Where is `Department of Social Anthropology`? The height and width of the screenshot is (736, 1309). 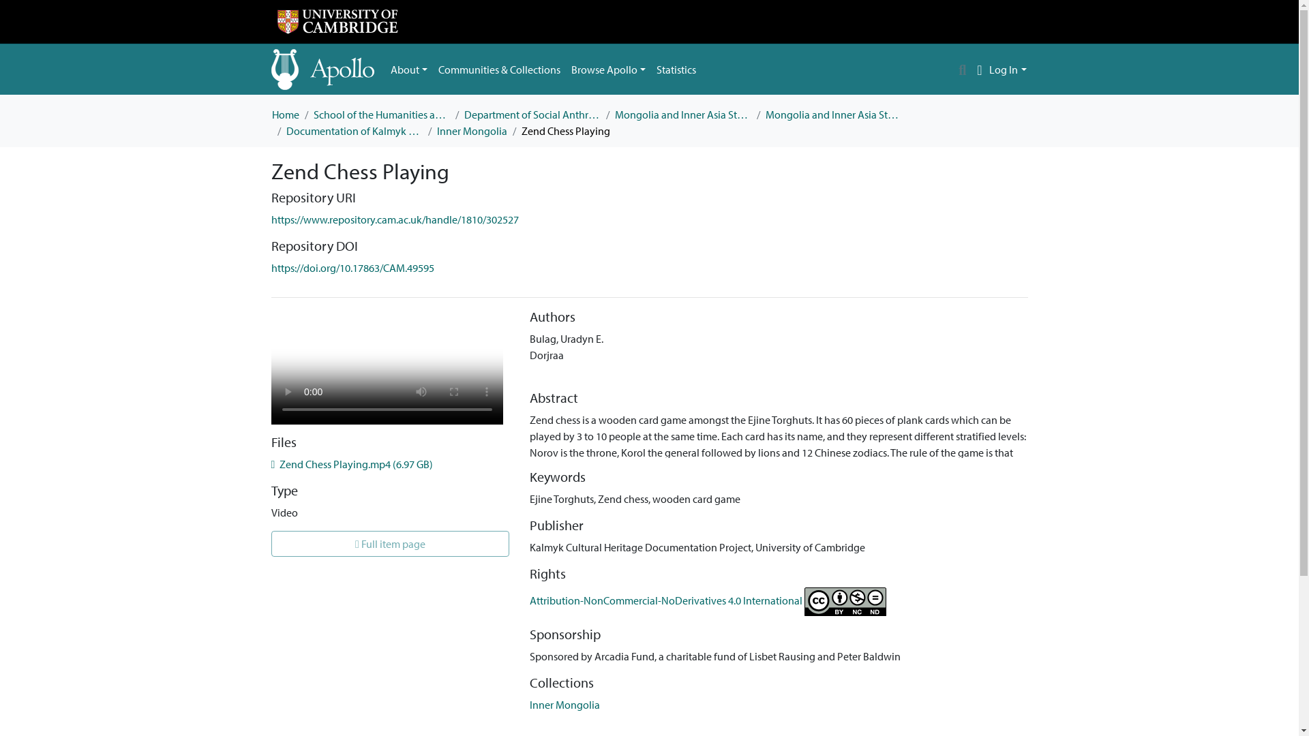
Department of Social Anthropology is located at coordinates (531, 114).